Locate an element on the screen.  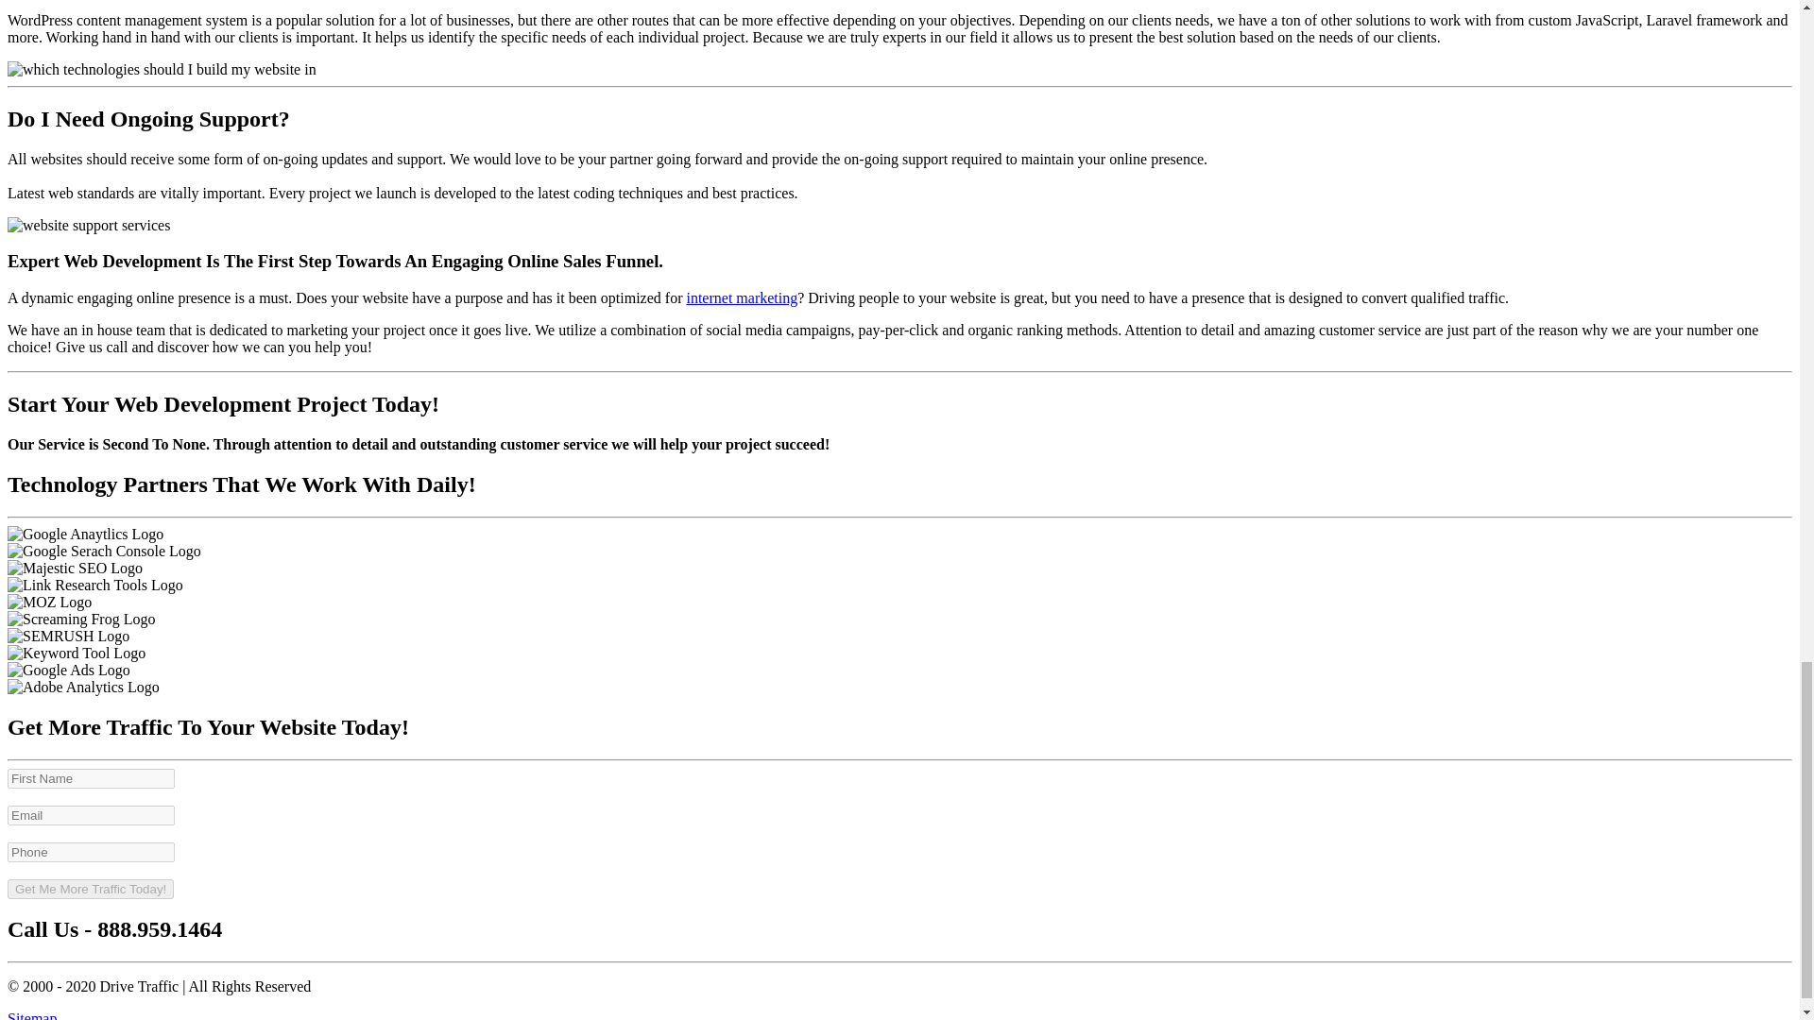
internet marketing is located at coordinates (741, 297).